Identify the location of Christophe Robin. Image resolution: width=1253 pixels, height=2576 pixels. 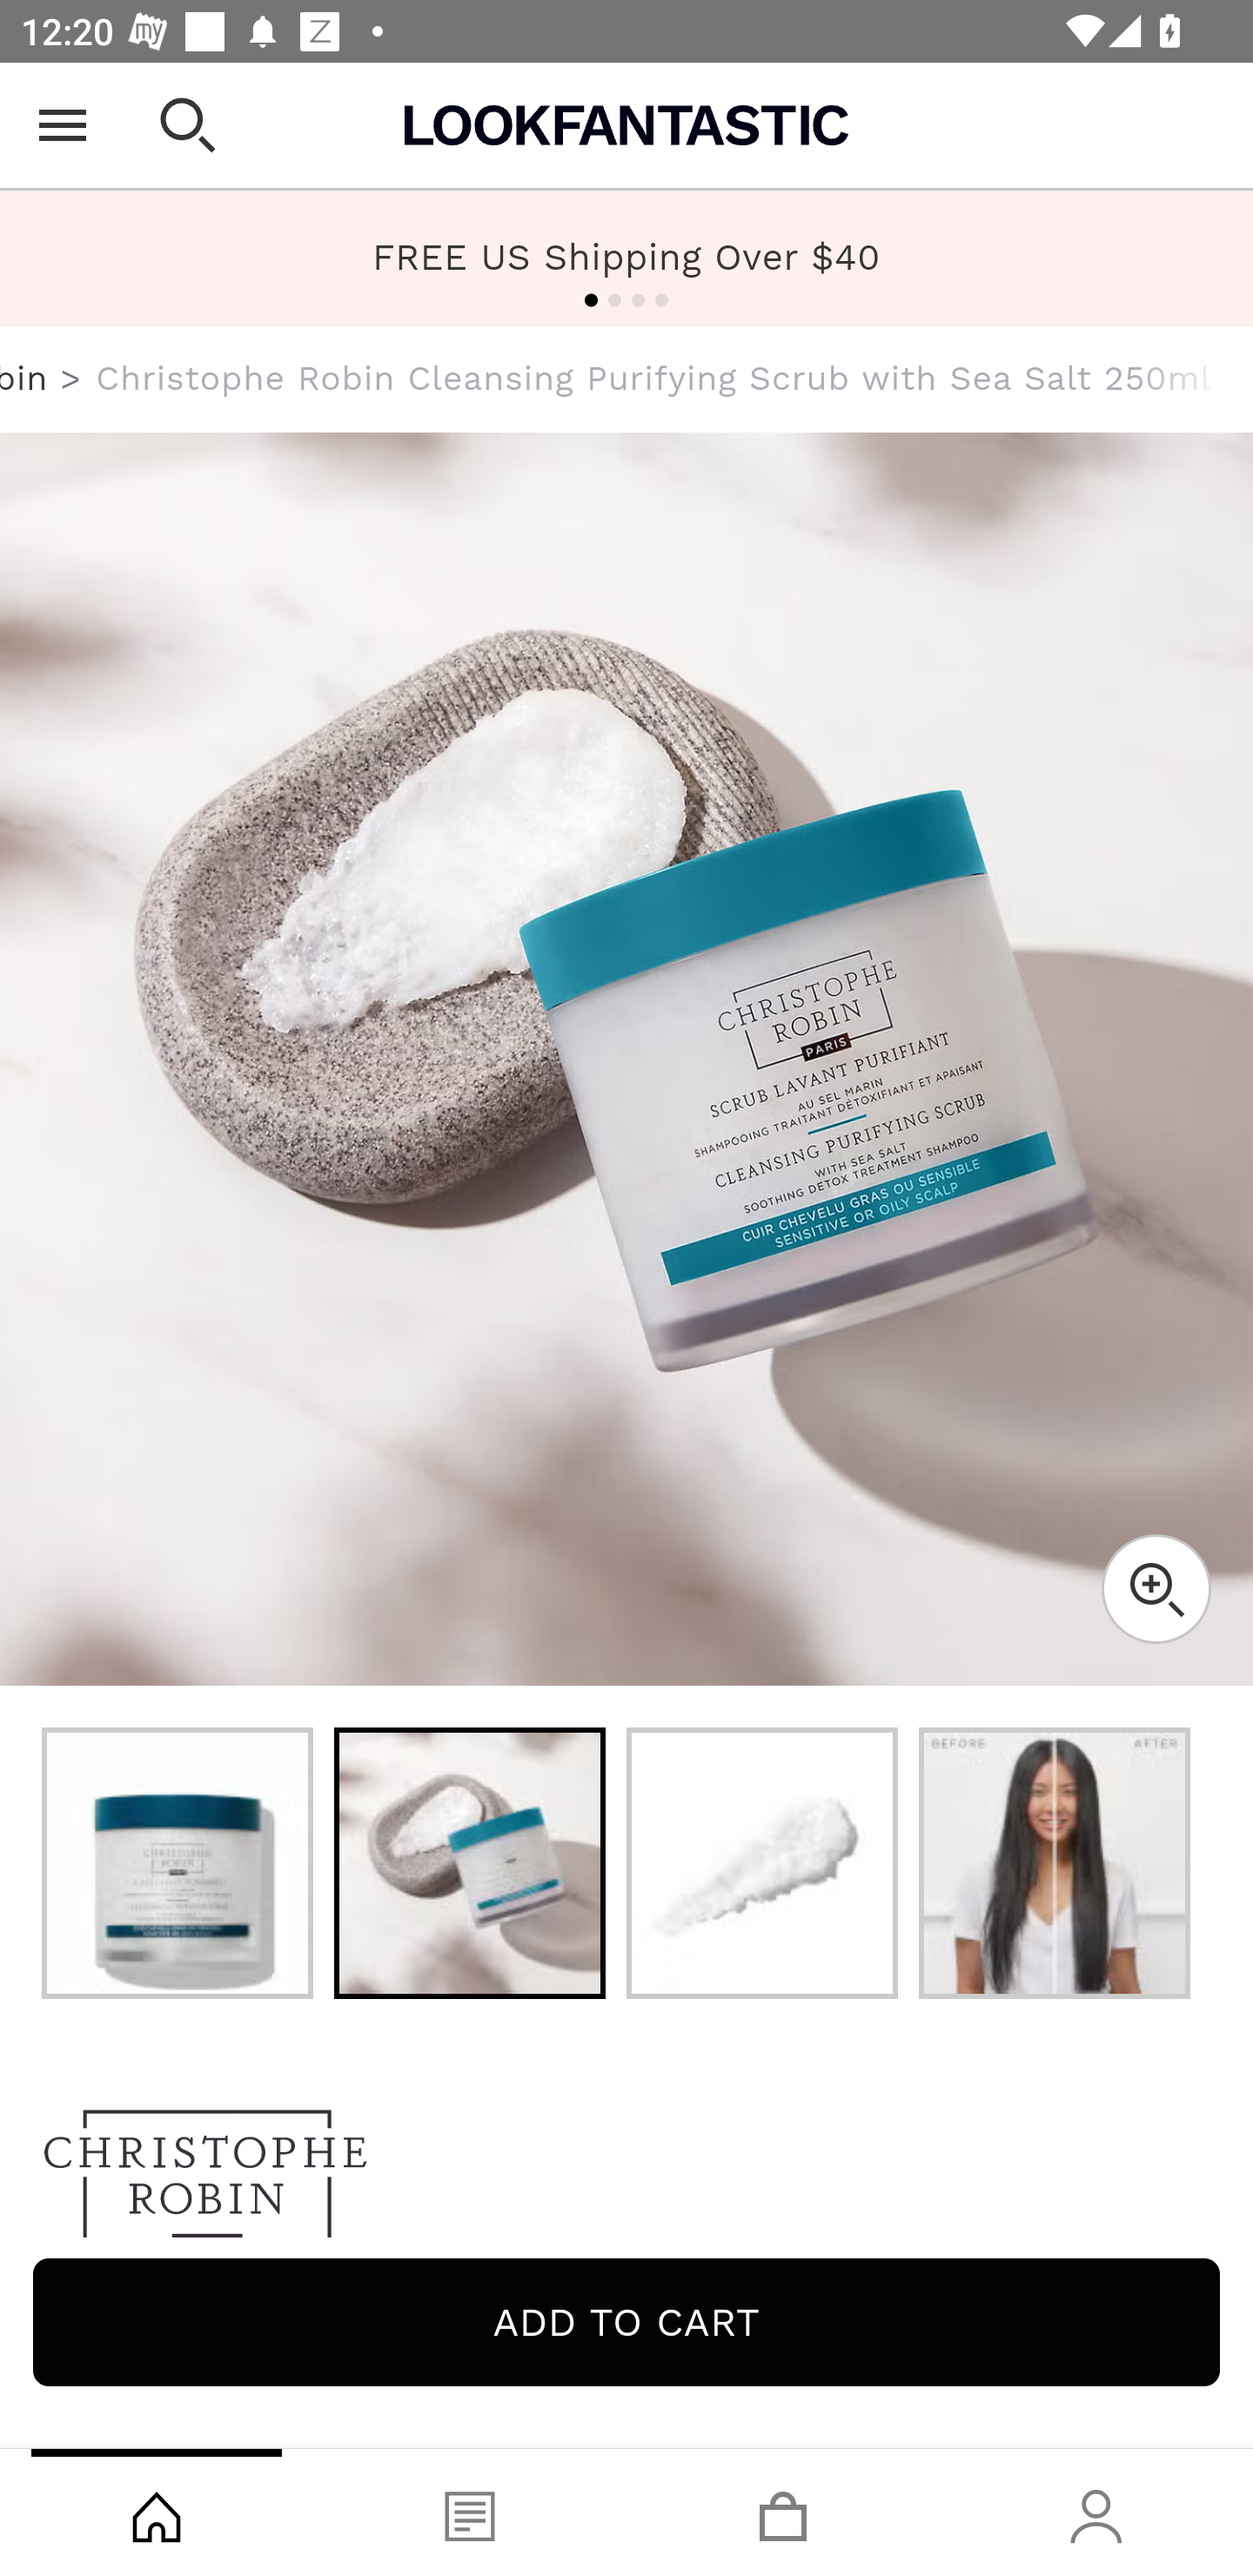
(626, 2181).